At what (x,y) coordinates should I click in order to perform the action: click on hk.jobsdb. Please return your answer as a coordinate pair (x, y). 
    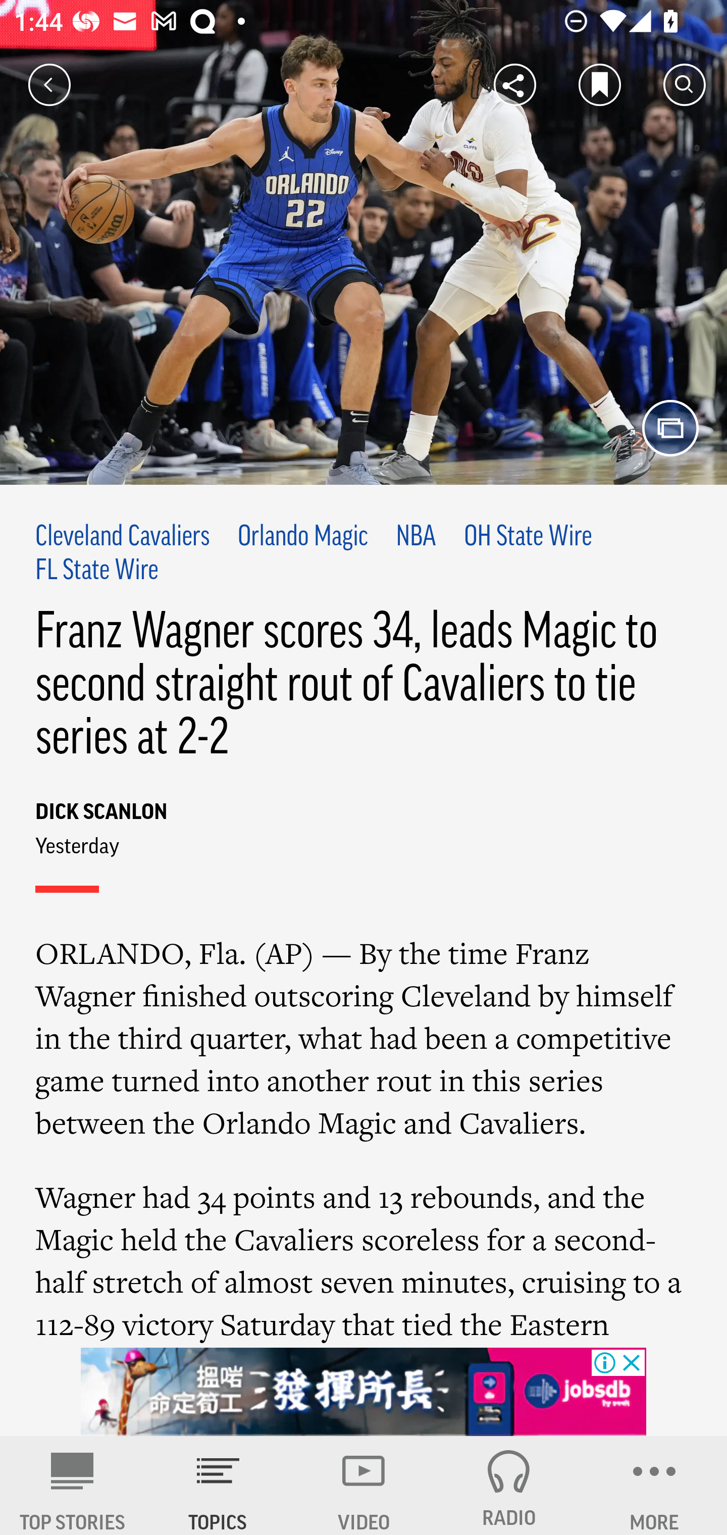
    Looking at the image, I should click on (363, 1392).